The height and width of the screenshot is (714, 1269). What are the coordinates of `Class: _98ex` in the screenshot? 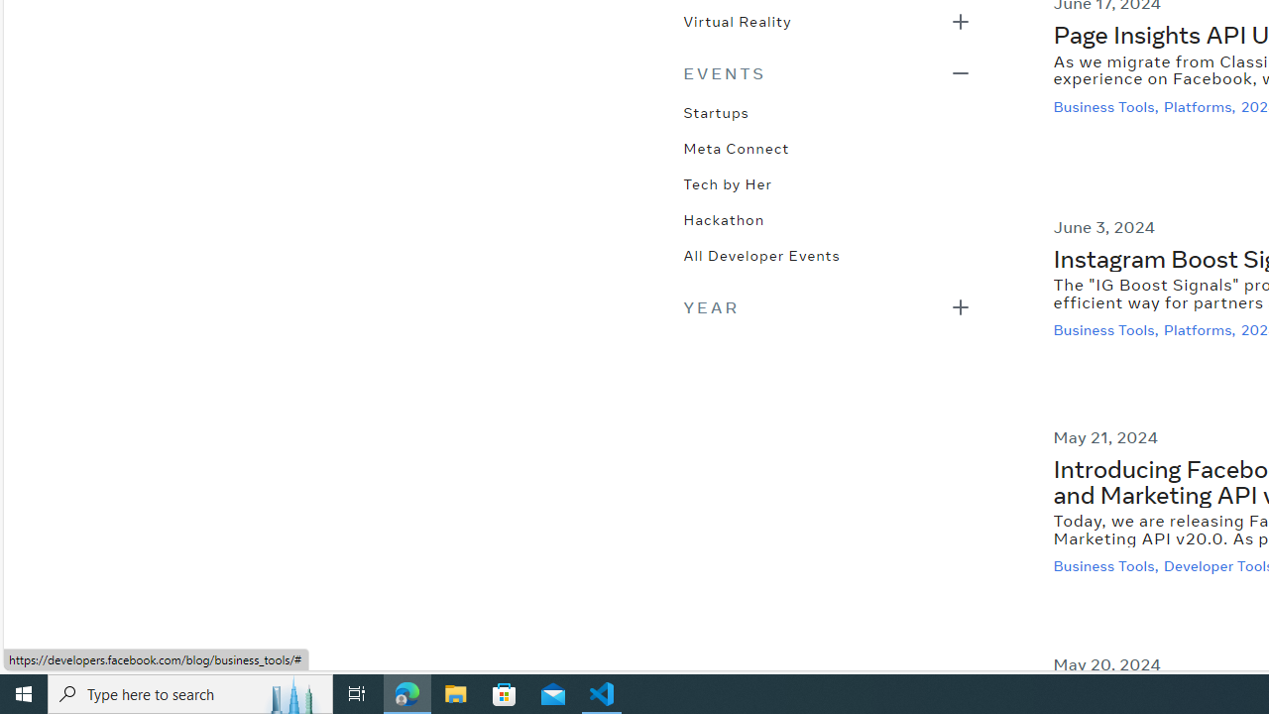 It's located at (827, 261).